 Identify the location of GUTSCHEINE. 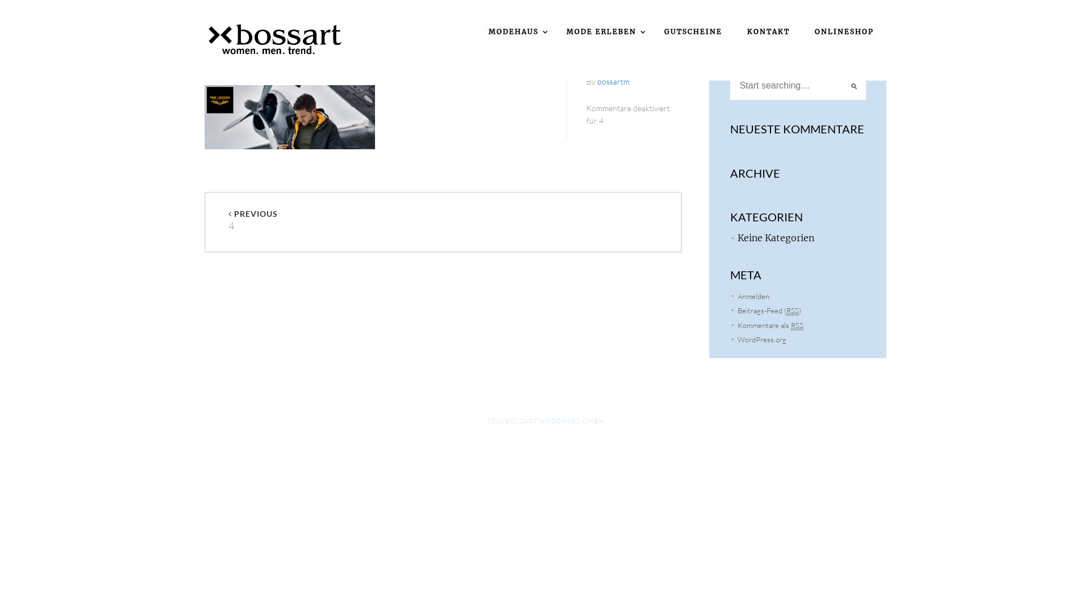
(693, 25).